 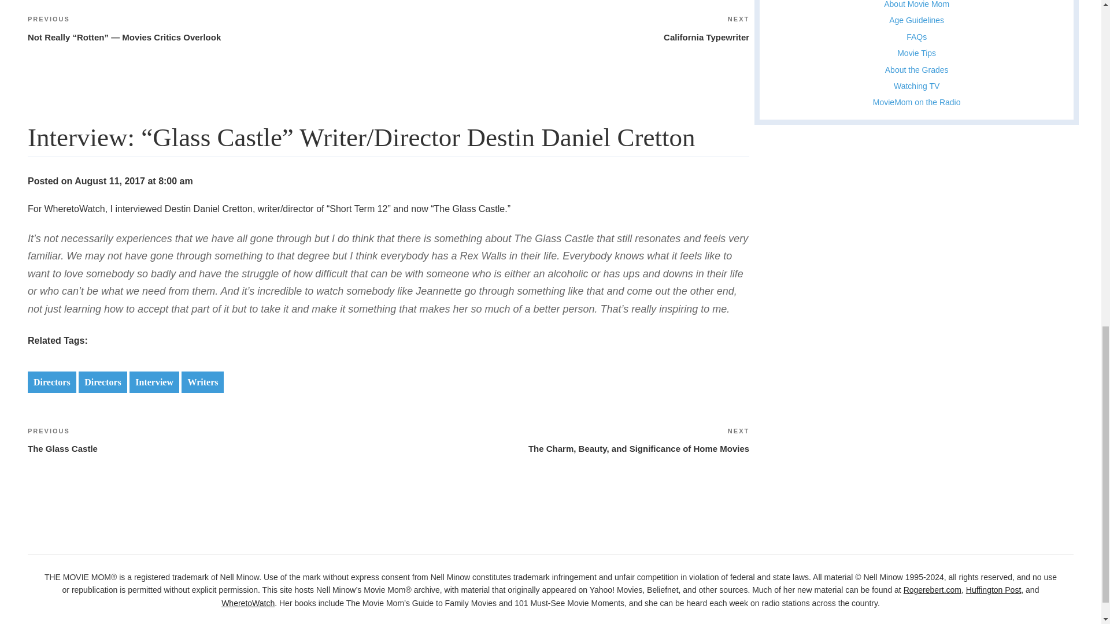 I want to click on About the Grades, so click(x=917, y=69).